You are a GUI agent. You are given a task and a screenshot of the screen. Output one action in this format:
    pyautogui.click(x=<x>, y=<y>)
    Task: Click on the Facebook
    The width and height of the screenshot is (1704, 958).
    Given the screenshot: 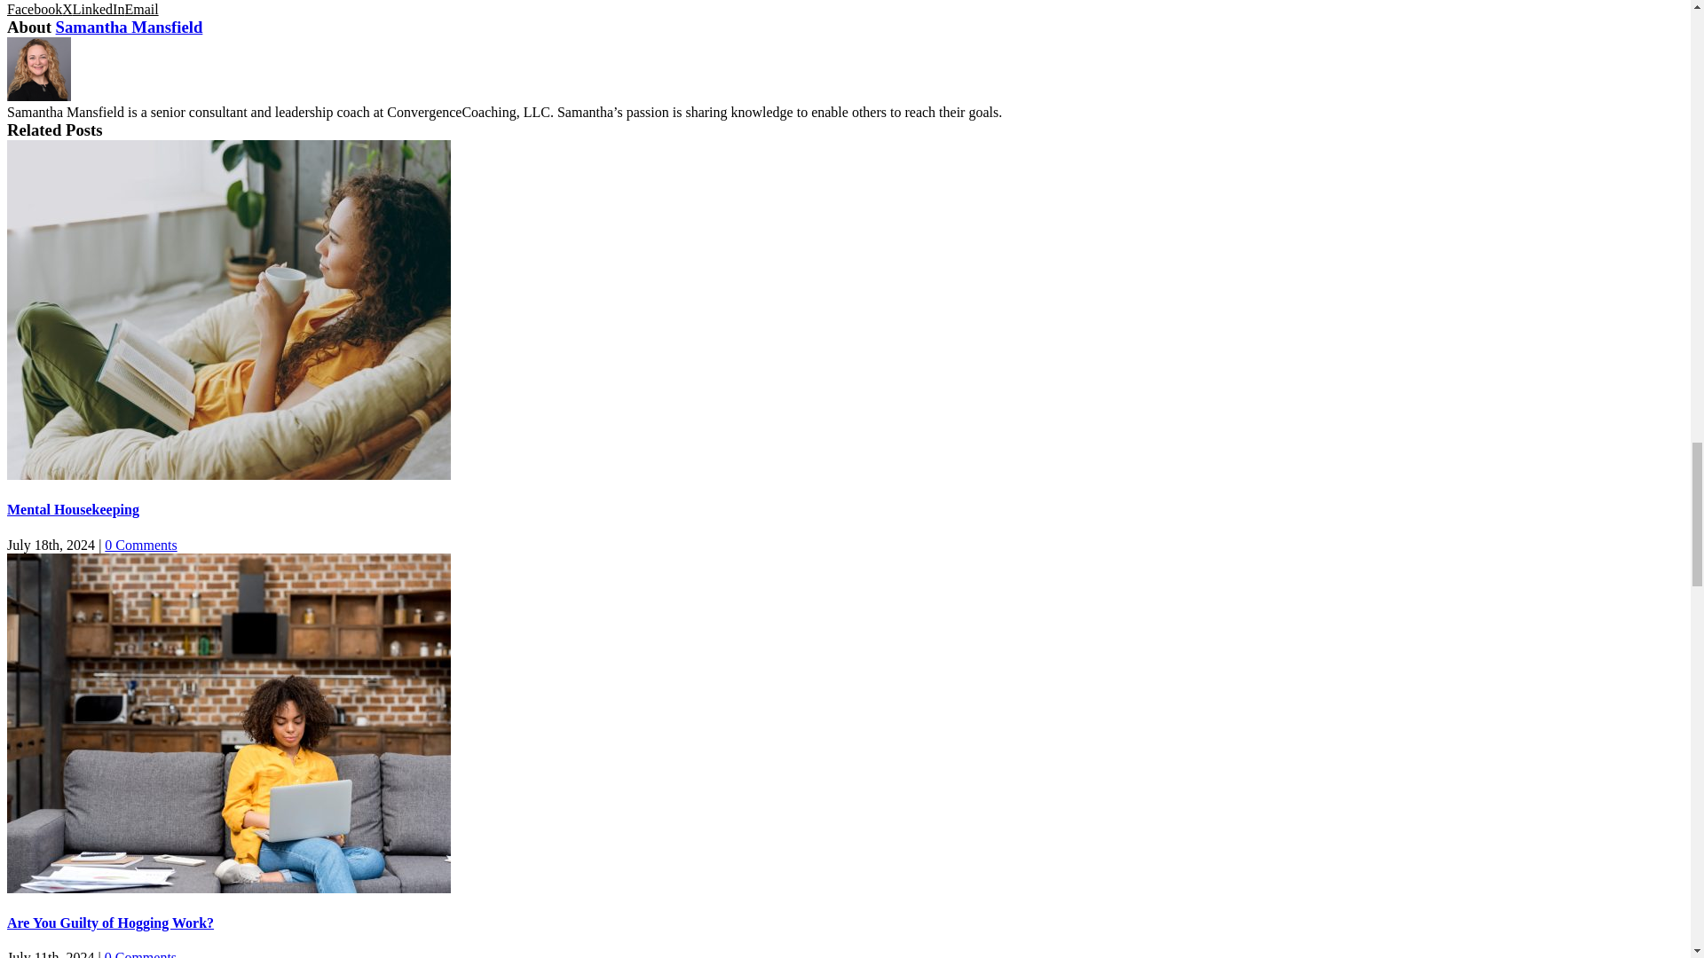 What is the action you would take?
    pyautogui.click(x=34, y=9)
    